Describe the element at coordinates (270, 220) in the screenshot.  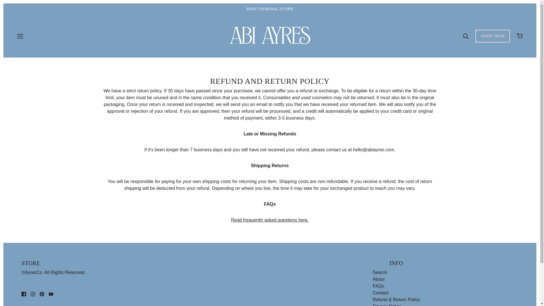
I see `FAQs` at that location.